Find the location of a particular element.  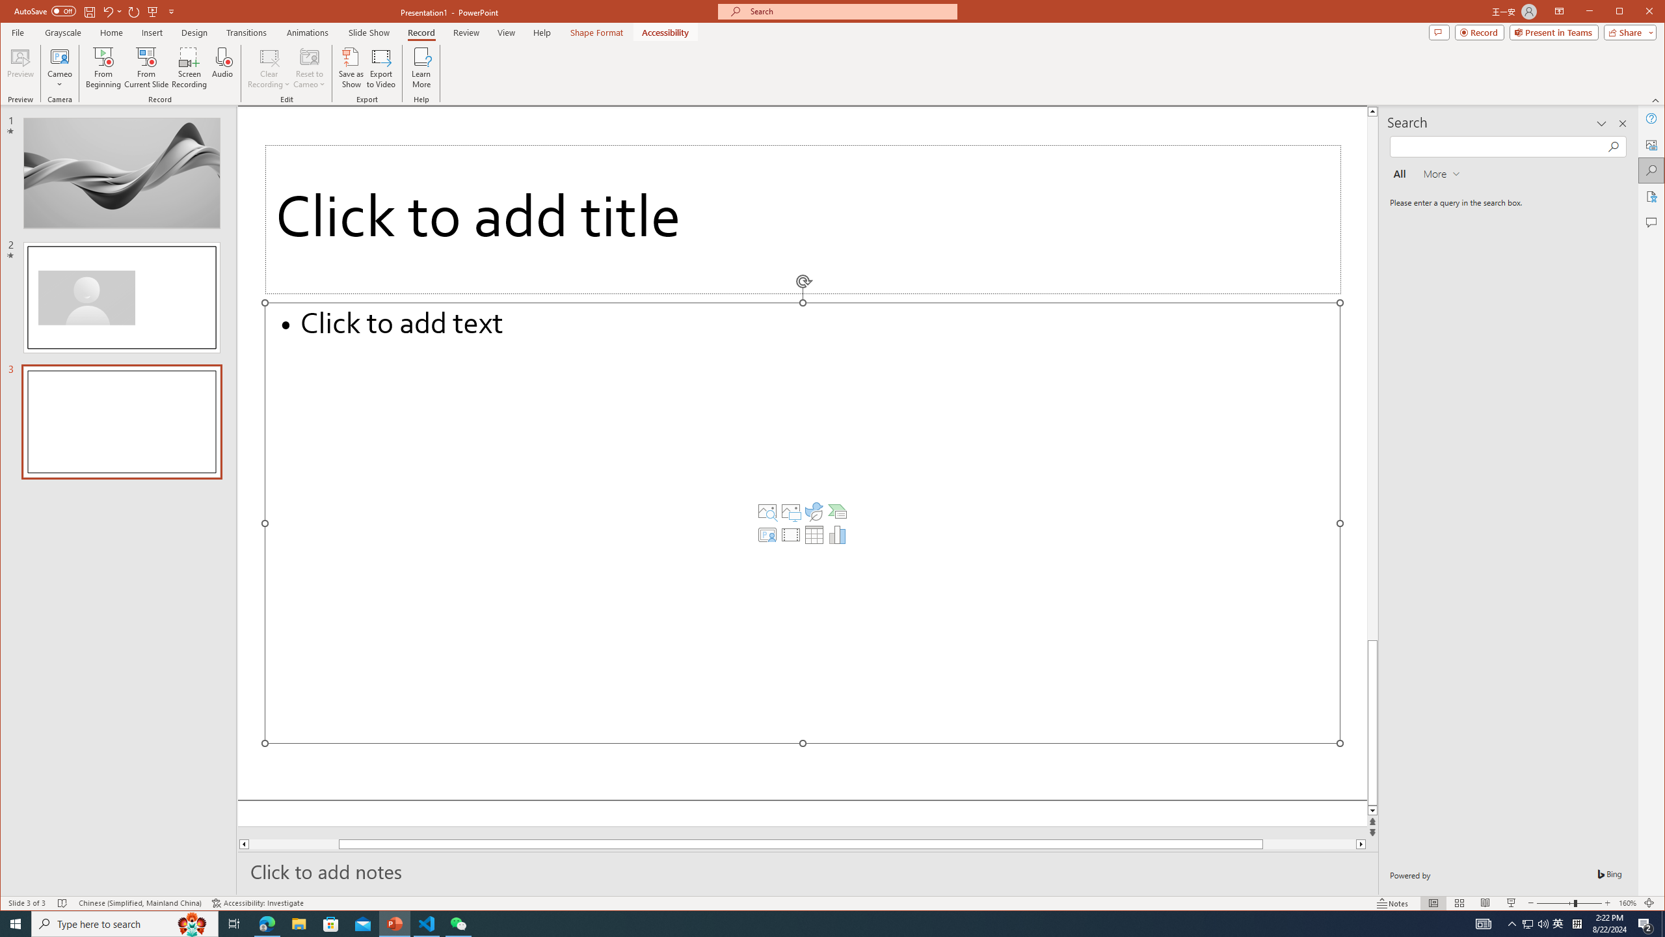

Zoom 160% is located at coordinates (1627, 903).